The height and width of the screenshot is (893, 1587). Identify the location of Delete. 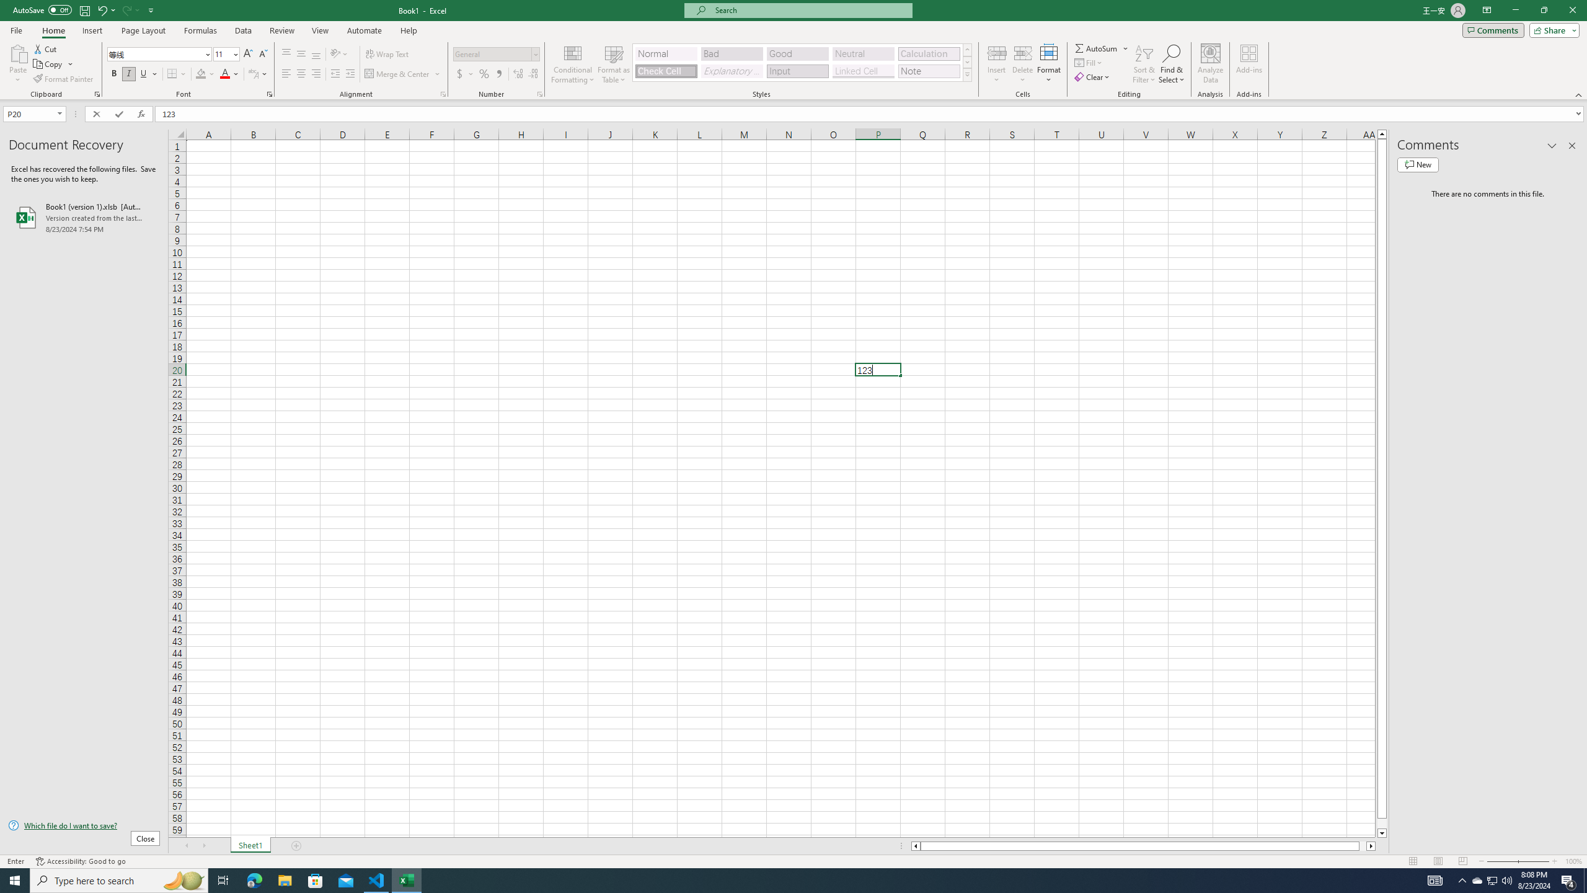
(1023, 64).